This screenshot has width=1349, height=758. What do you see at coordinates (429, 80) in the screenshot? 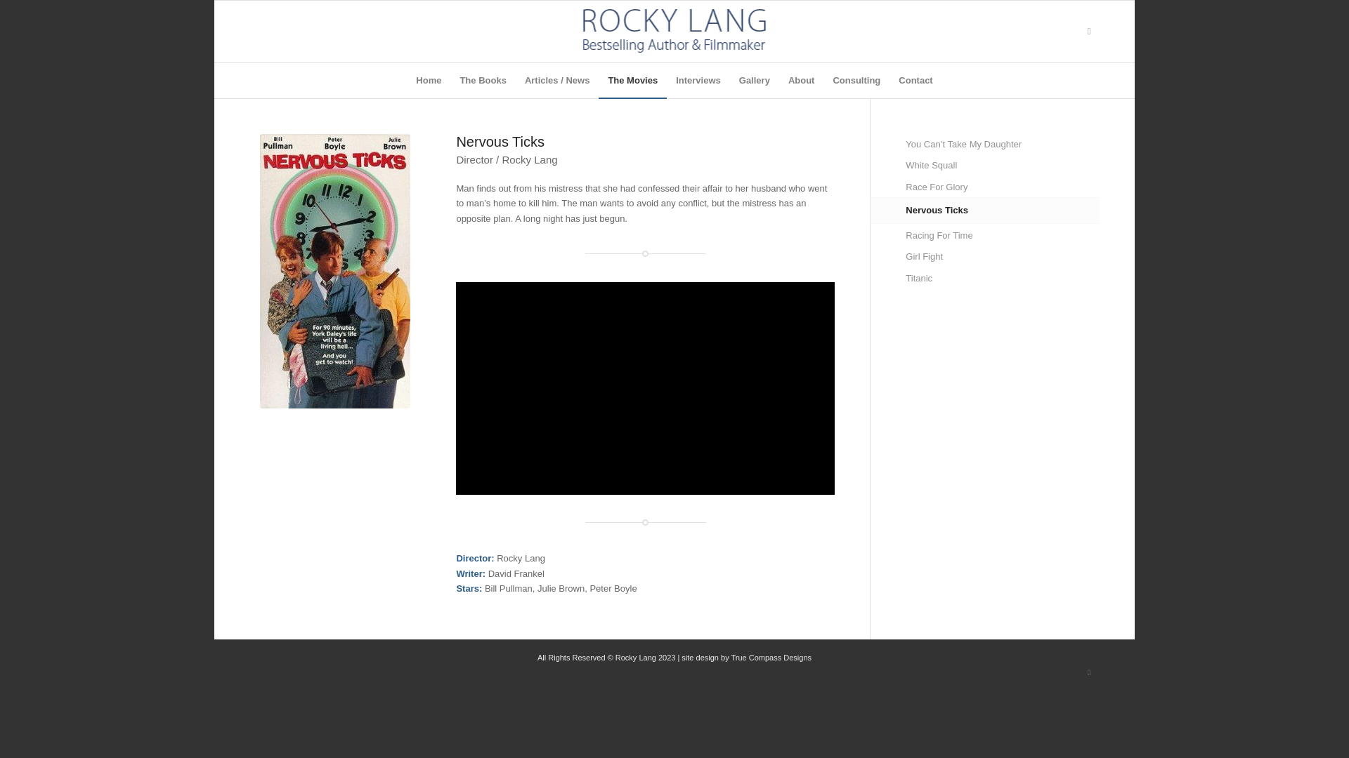
I see `Home` at bounding box center [429, 80].